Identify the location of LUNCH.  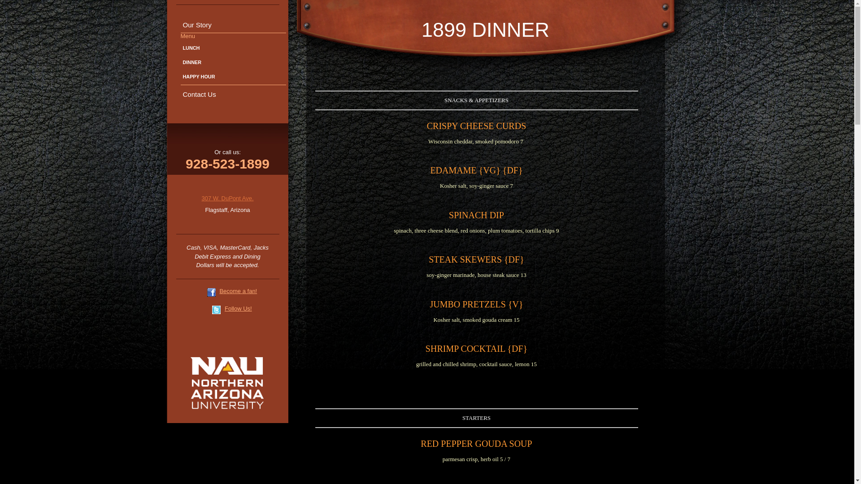
(233, 48).